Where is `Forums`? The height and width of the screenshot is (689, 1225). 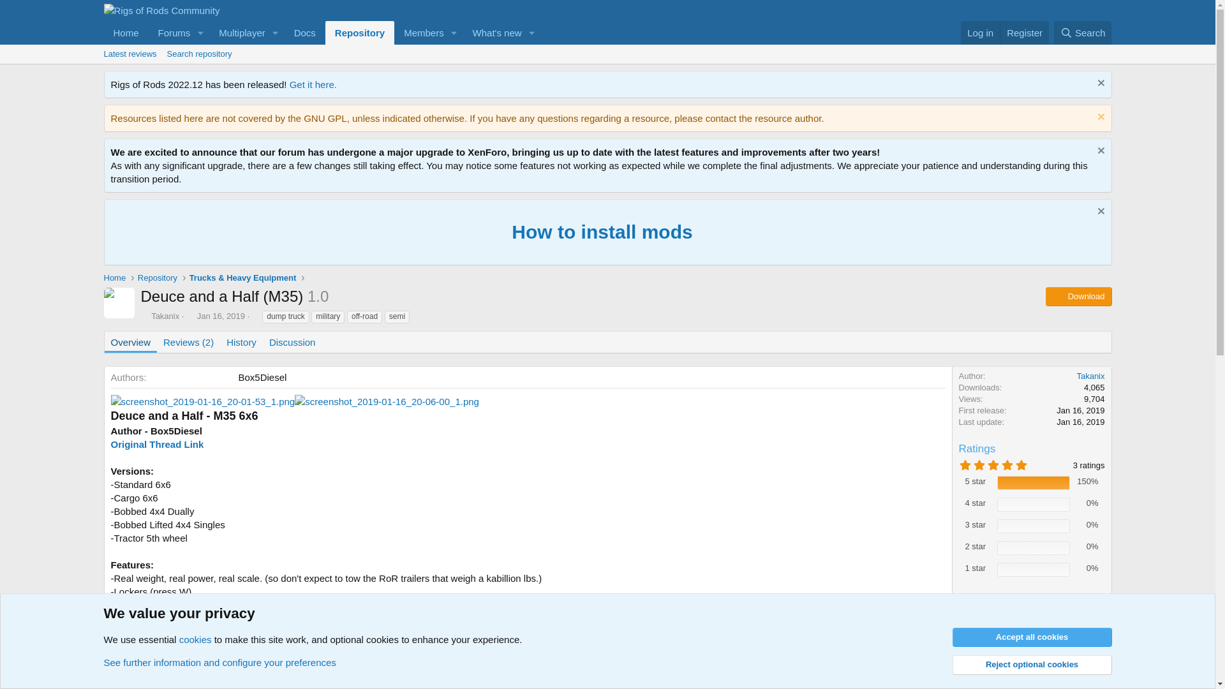
Forums is located at coordinates (170, 33).